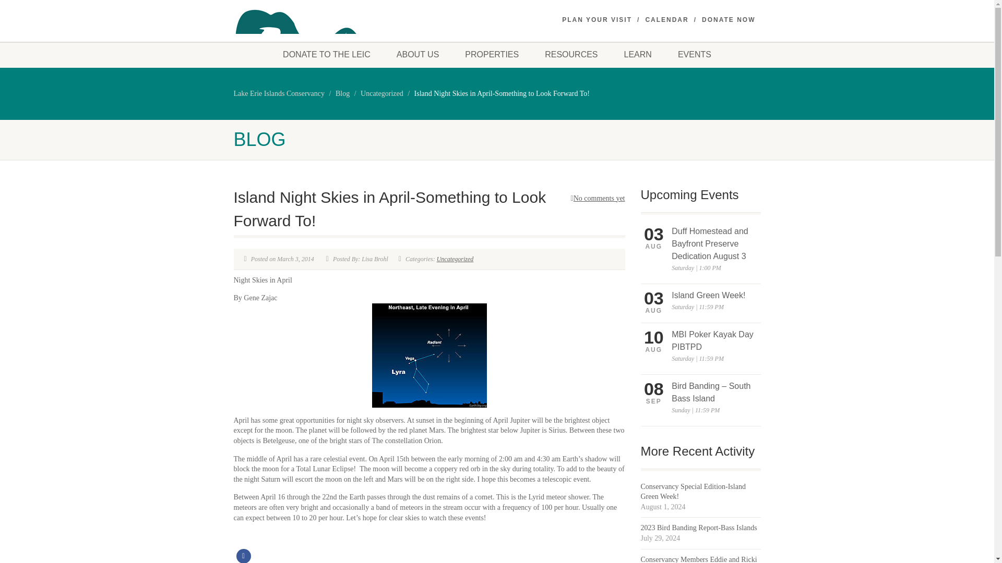 The width and height of the screenshot is (1002, 563). I want to click on RESOURCES, so click(571, 54).